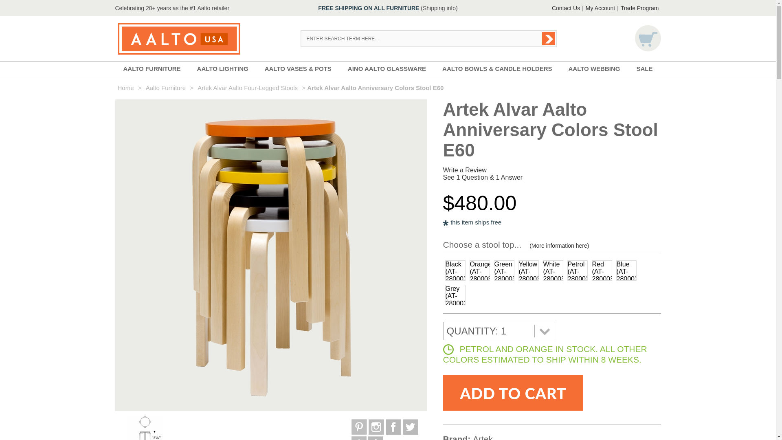  Describe the element at coordinates (594, 68) in the screenshot. I see `AALTO WEBBING` at that location.